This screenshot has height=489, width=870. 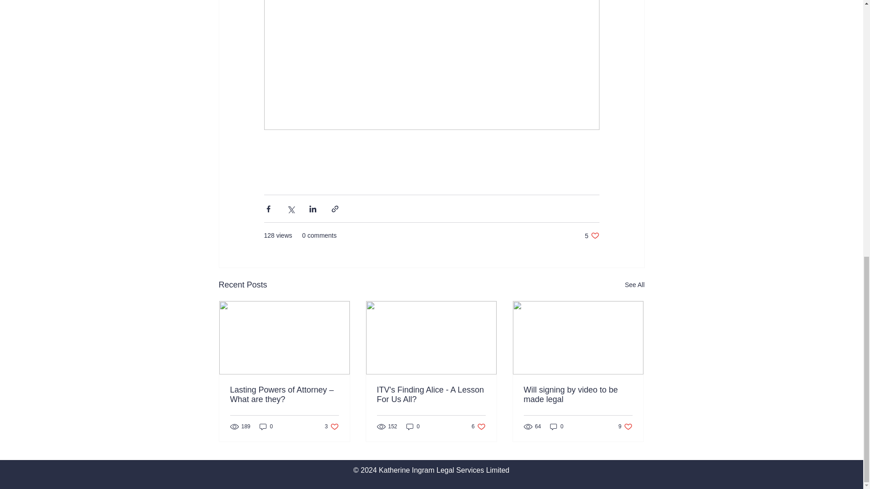 I want to click on 0, so click(x=332, y=427).